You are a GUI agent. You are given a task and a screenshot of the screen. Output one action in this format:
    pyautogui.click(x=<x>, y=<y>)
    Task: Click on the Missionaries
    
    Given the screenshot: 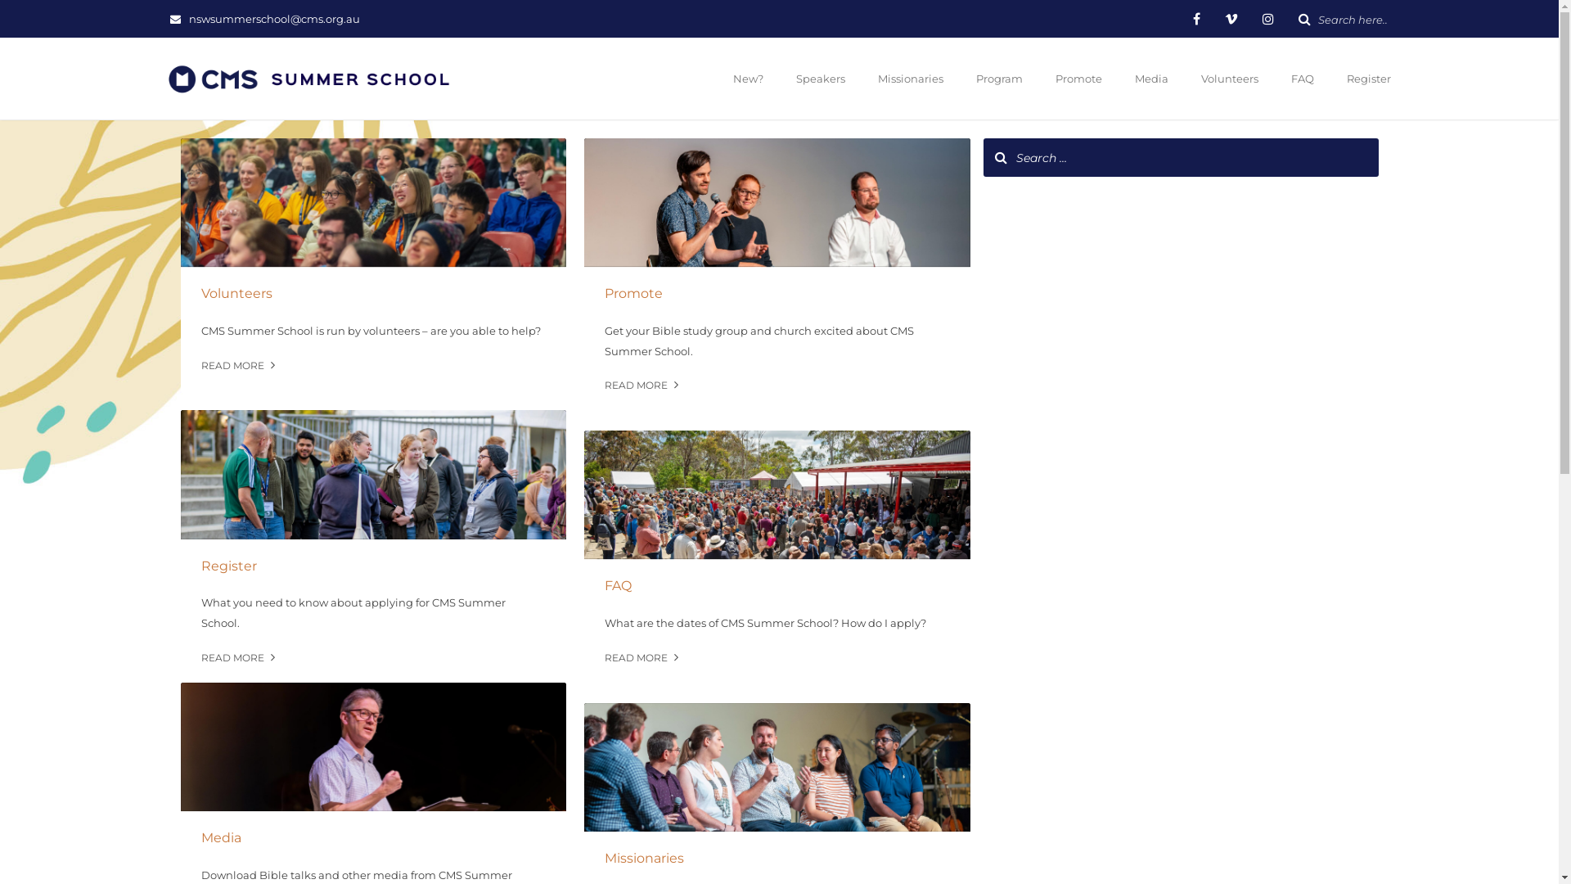 What is the action you would take?
    pyautogui.click(x=777, y=859)
    